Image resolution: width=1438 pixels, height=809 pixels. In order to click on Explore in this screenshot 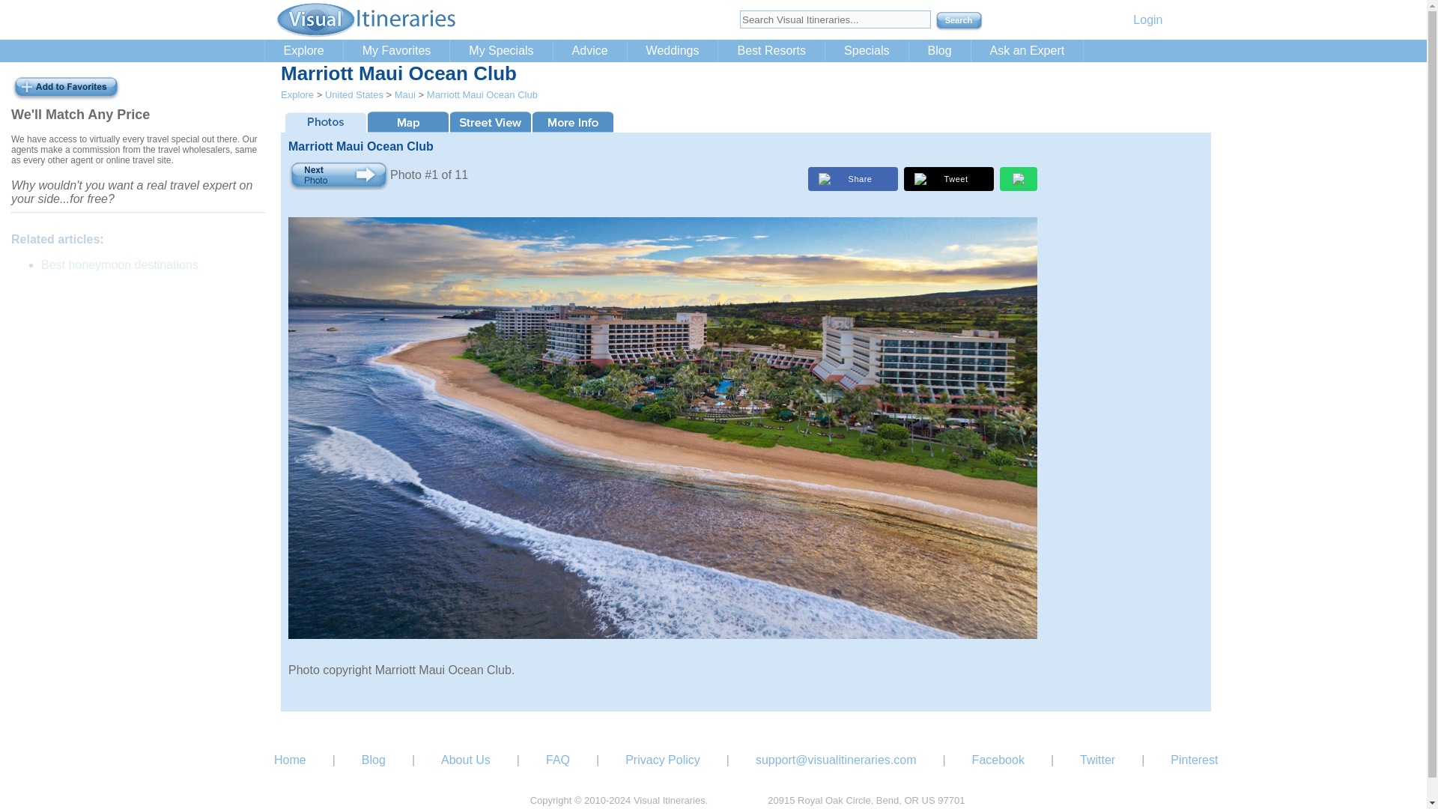, I will do `click(304, 51)`.